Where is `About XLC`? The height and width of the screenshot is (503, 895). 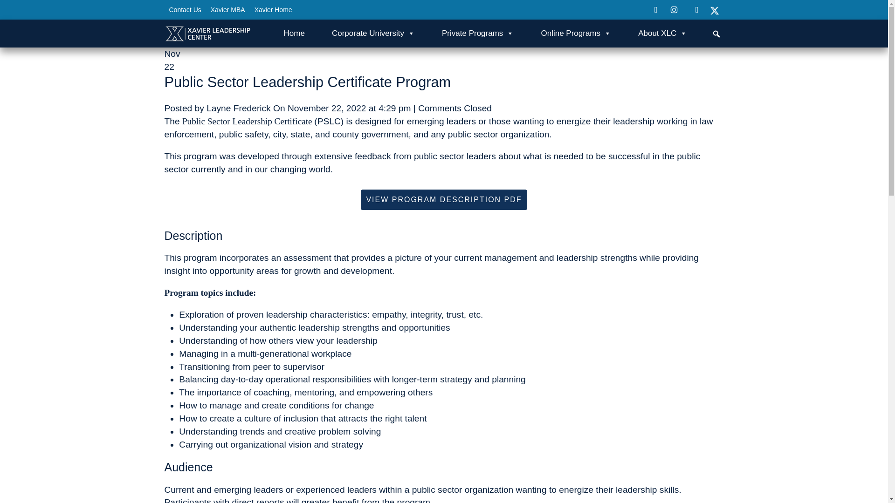 About XLC is located at coordinates (663, 33).